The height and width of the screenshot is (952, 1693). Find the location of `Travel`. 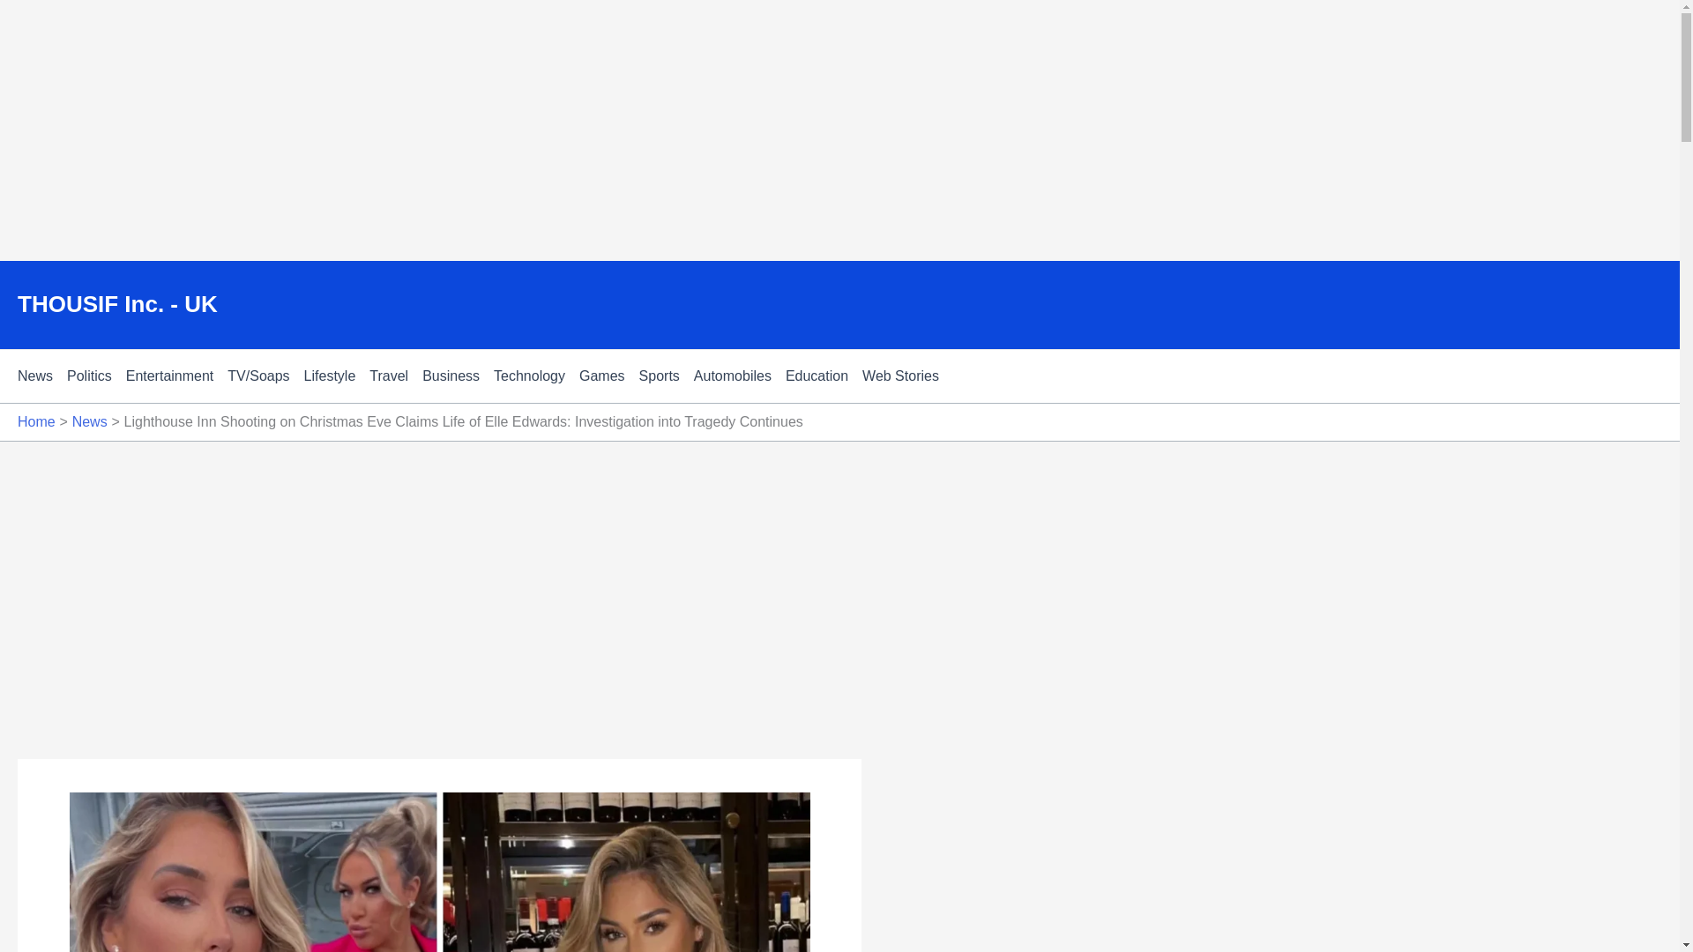

Travel is located at coordinates (395, 376).